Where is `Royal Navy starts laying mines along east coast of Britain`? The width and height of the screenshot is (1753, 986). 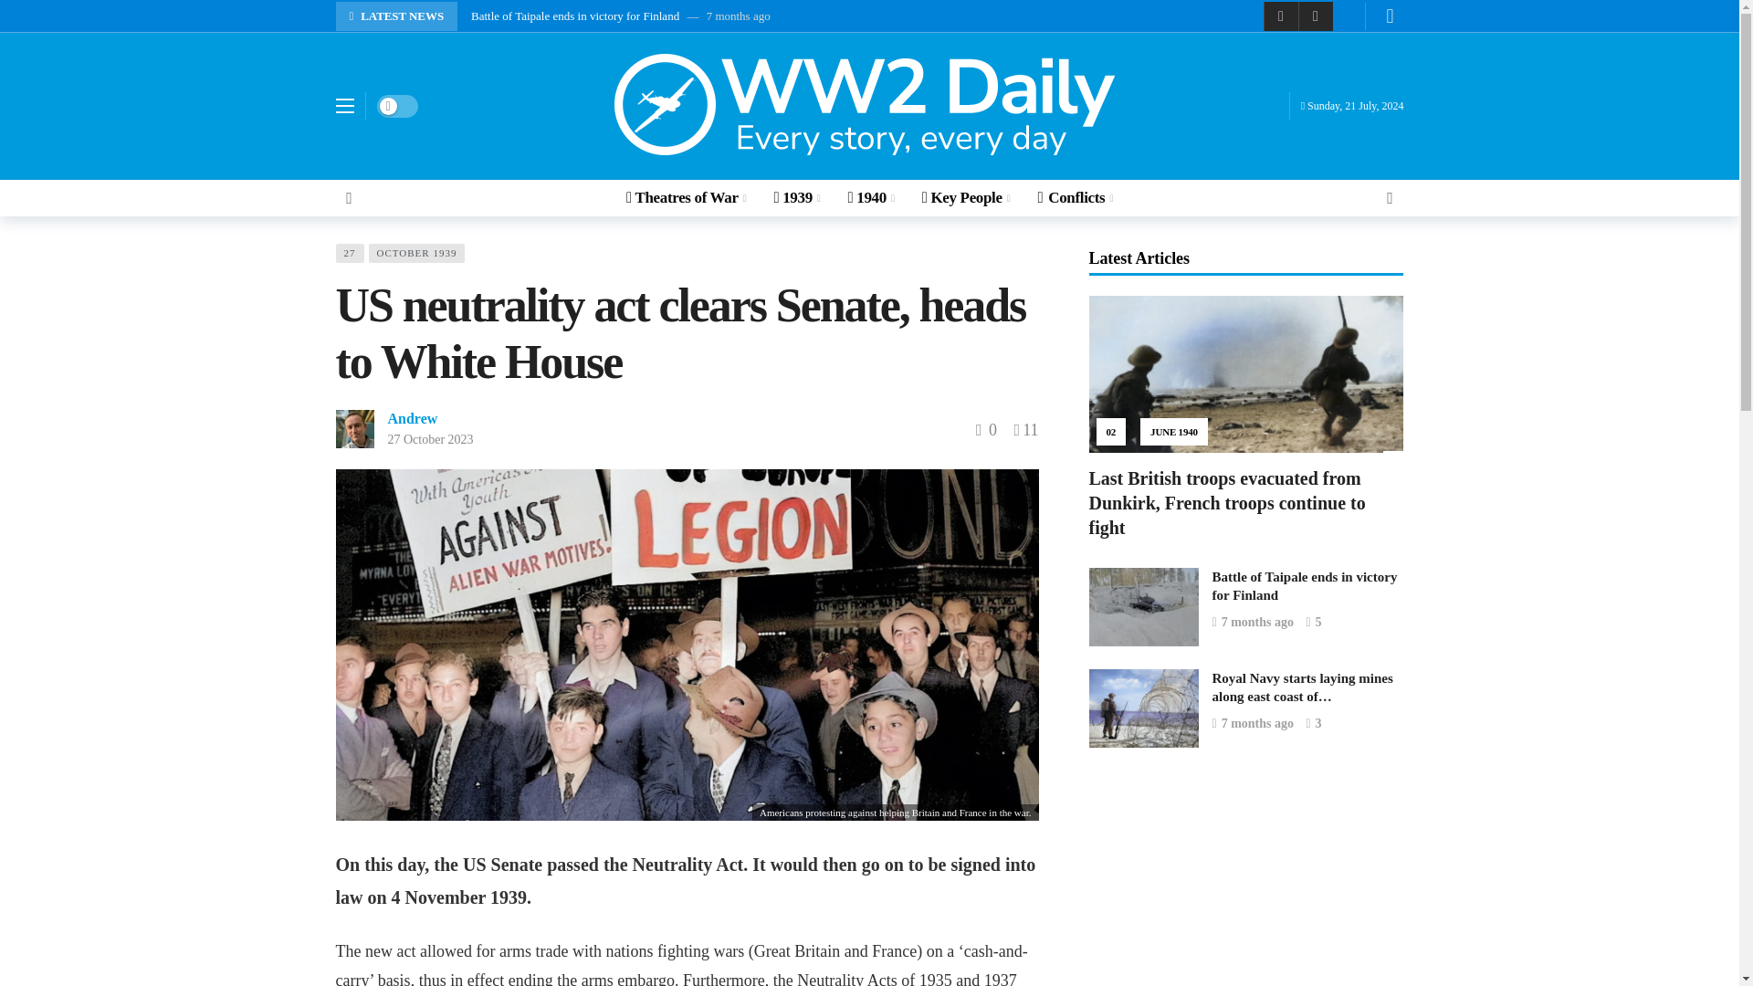 Royal Navy starts laying mines along east coast of Britain is located at coordinates (1143, 708).